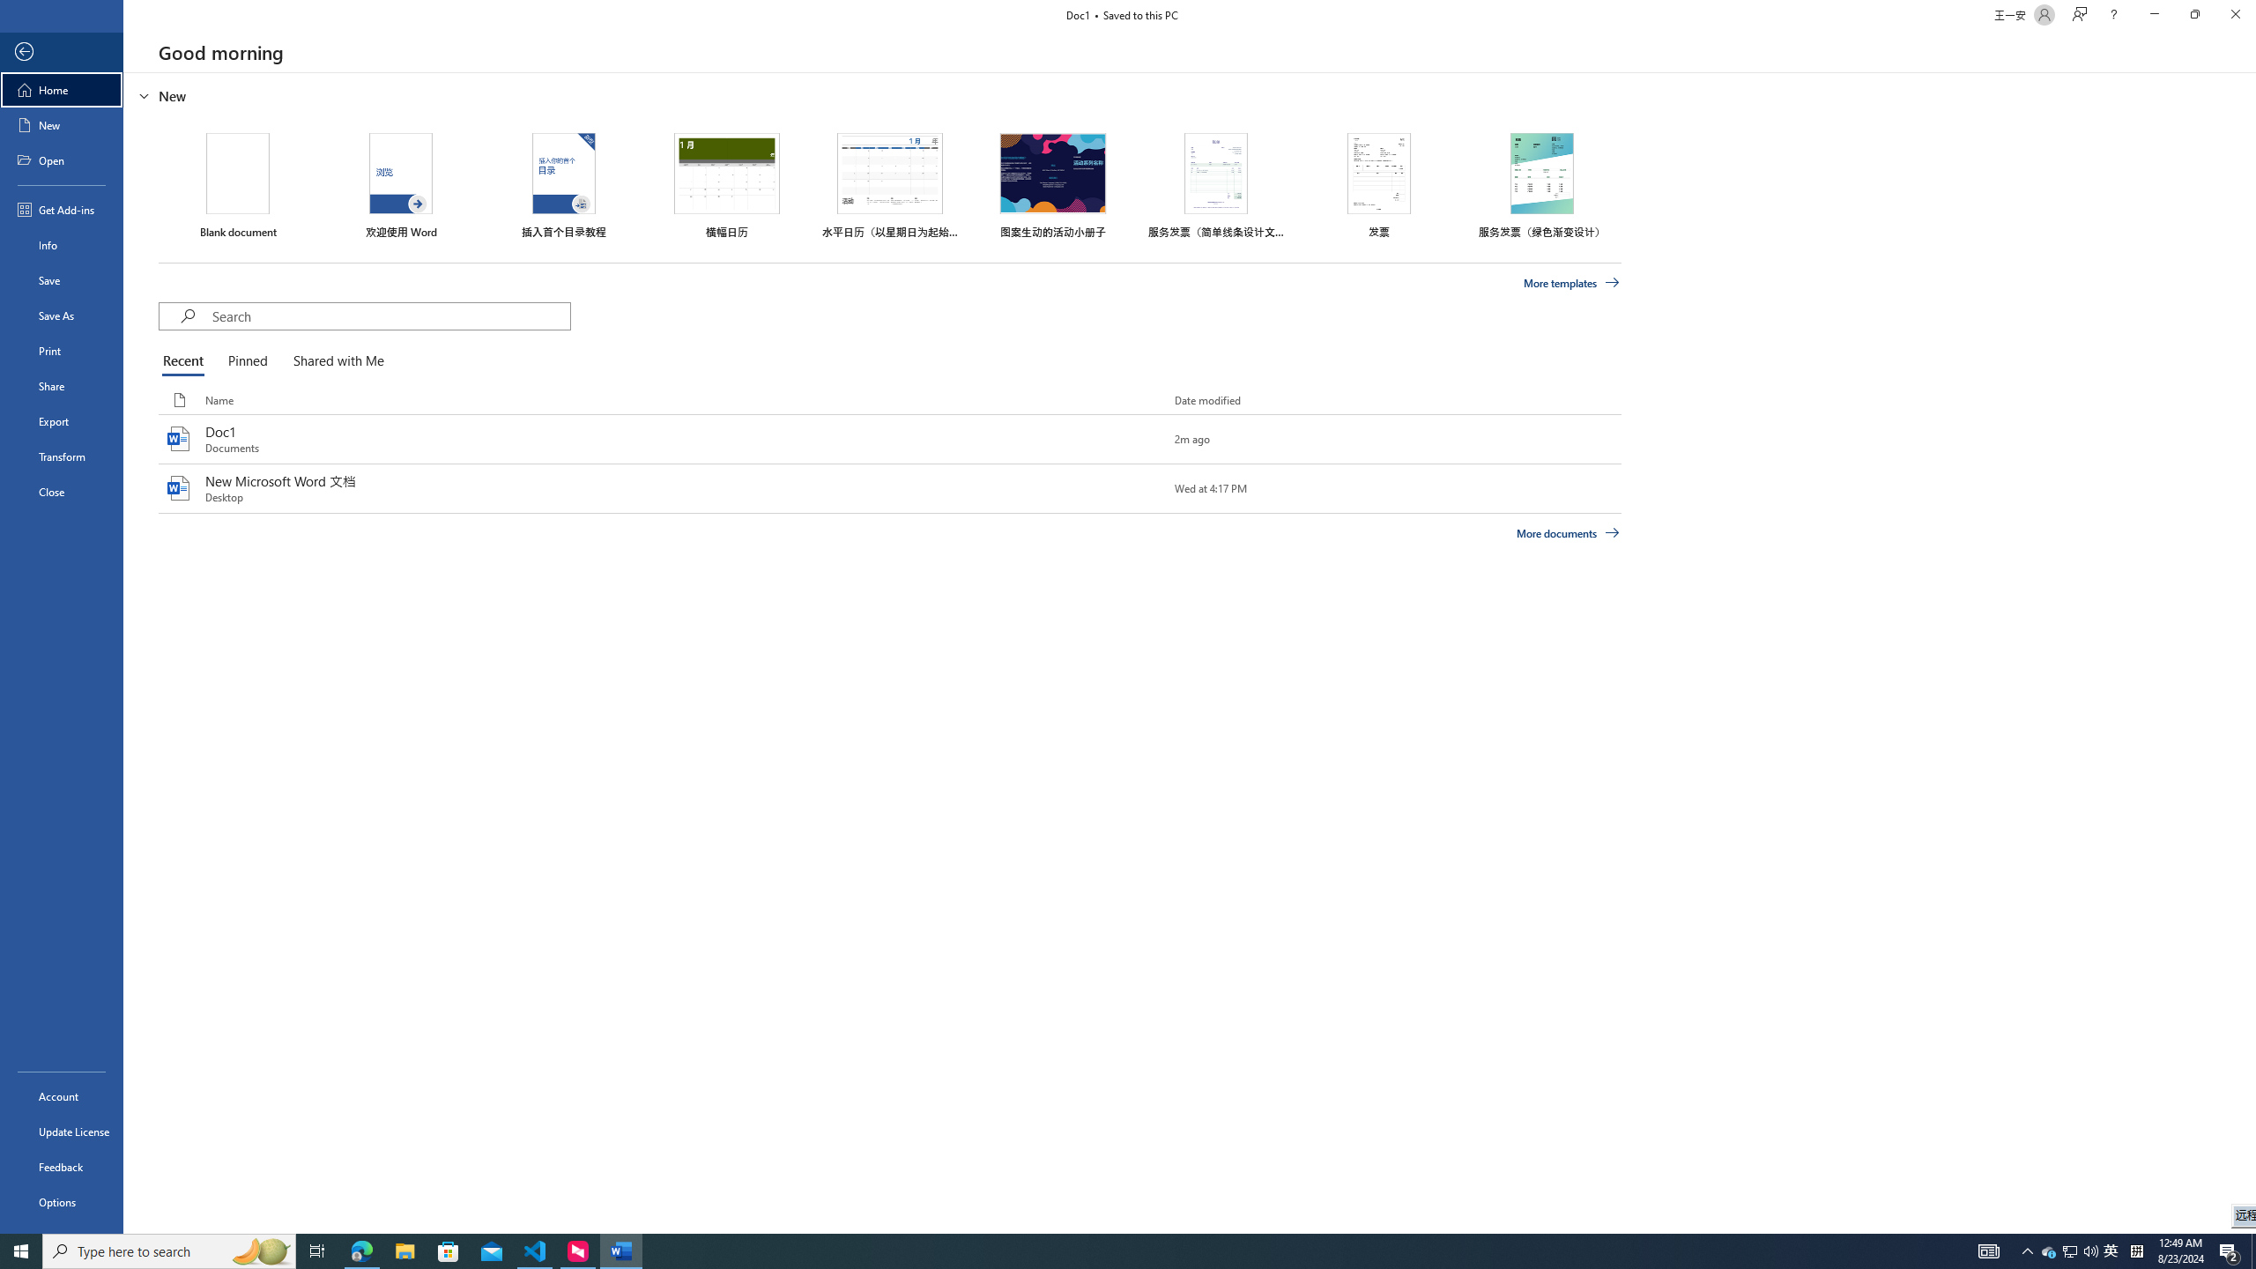 The height and width of the screenshot is (1269, 2256). Describe the element at coordinates (247, 361) in the screenshot. I see `Pinned` at that location.